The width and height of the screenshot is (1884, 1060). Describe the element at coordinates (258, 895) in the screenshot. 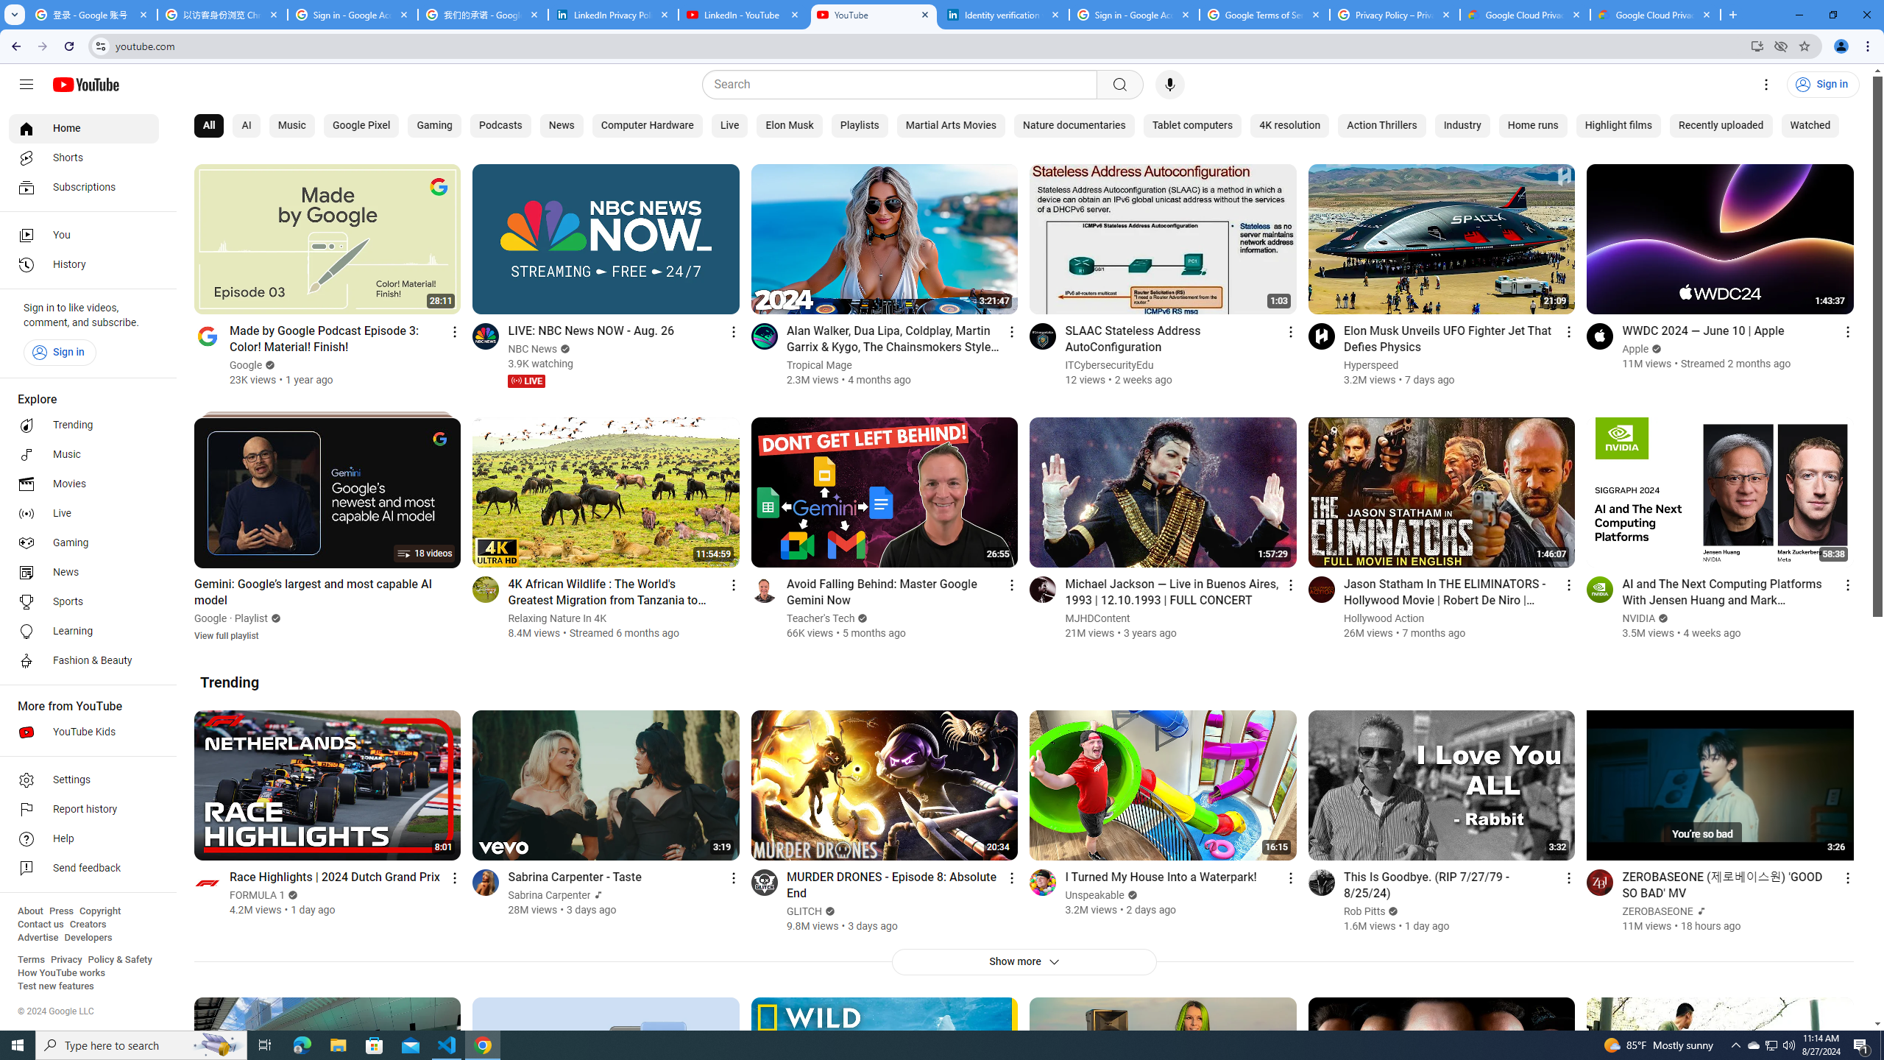

I see `FORMULA 1` at that location.